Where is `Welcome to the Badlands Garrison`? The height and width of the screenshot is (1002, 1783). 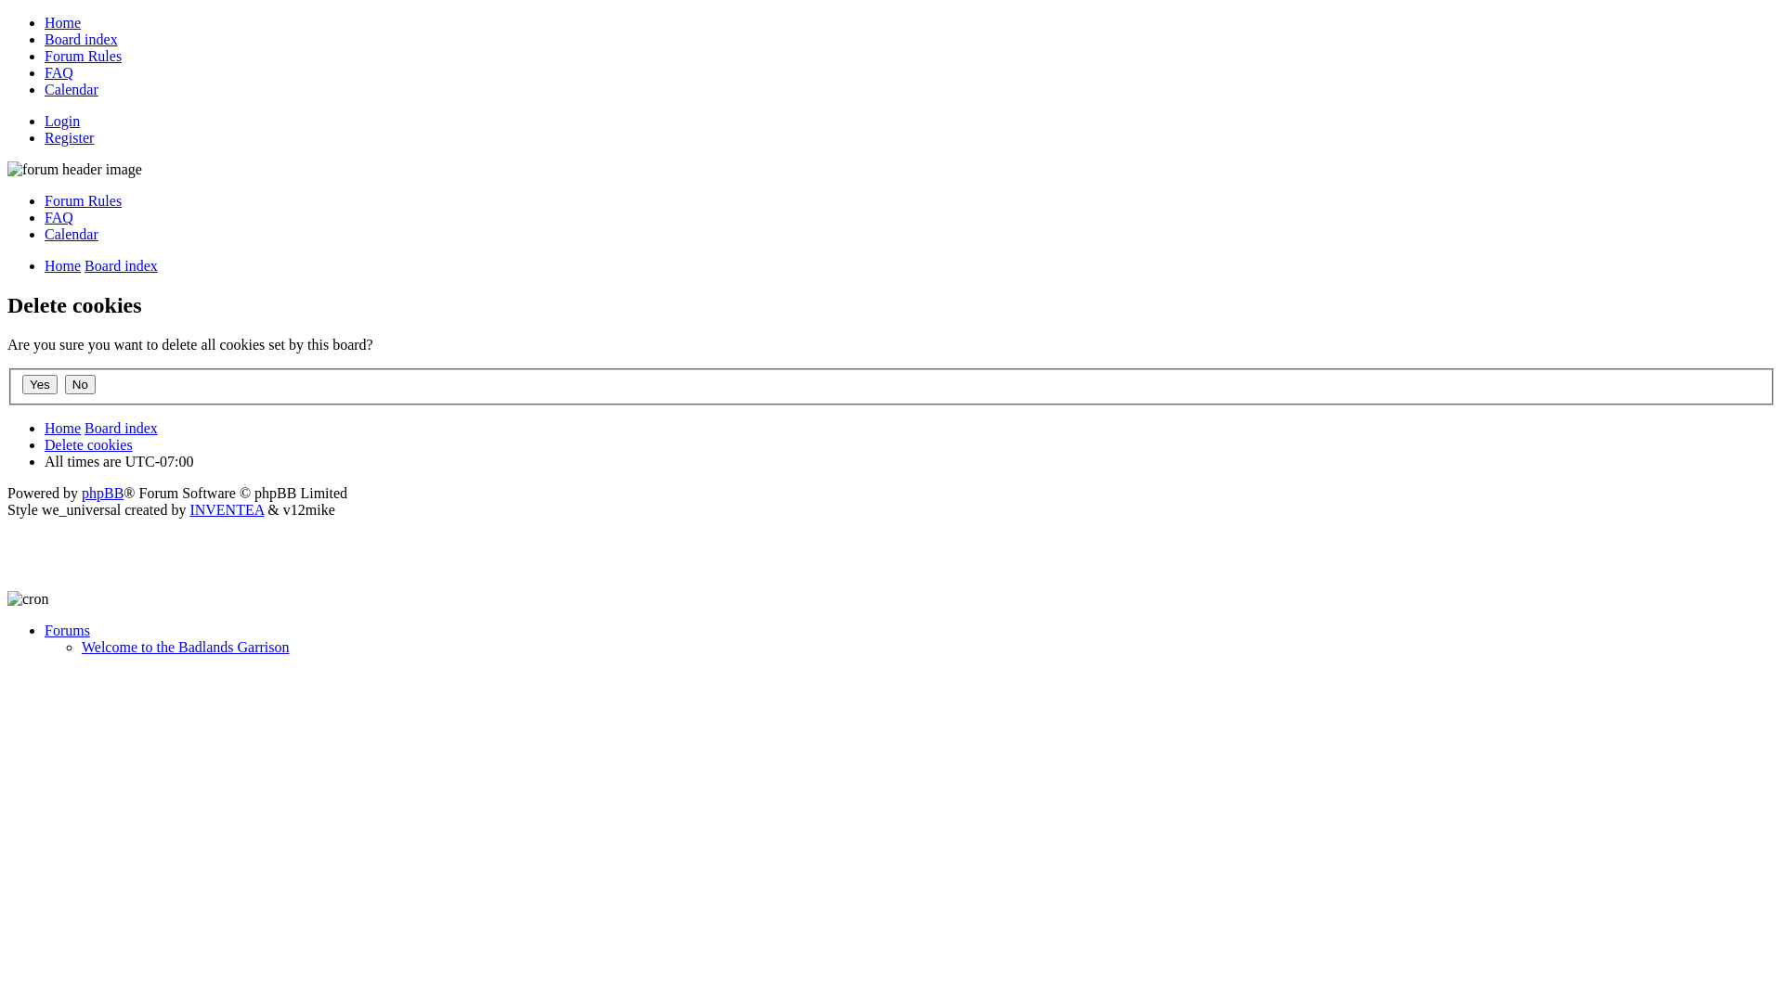 Welcome to the Badlands Garrison is located at coordinates (186, 648).